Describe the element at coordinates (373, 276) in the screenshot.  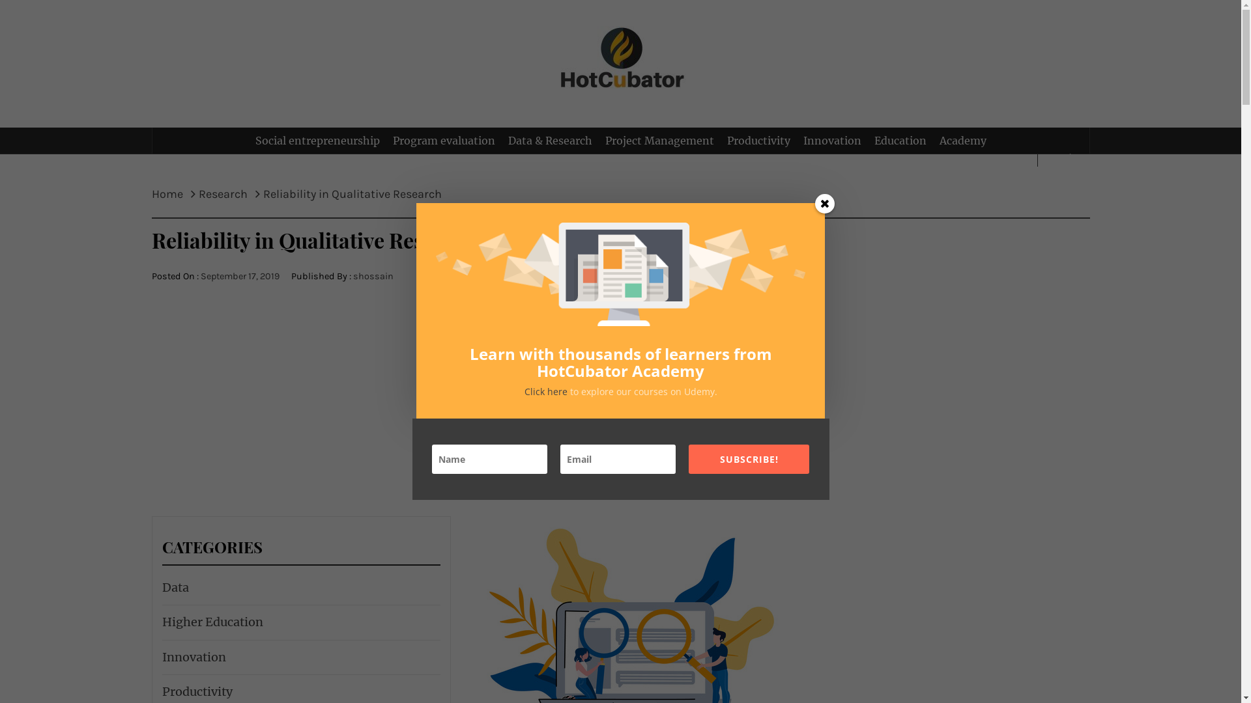
I see `shossain` at that location.